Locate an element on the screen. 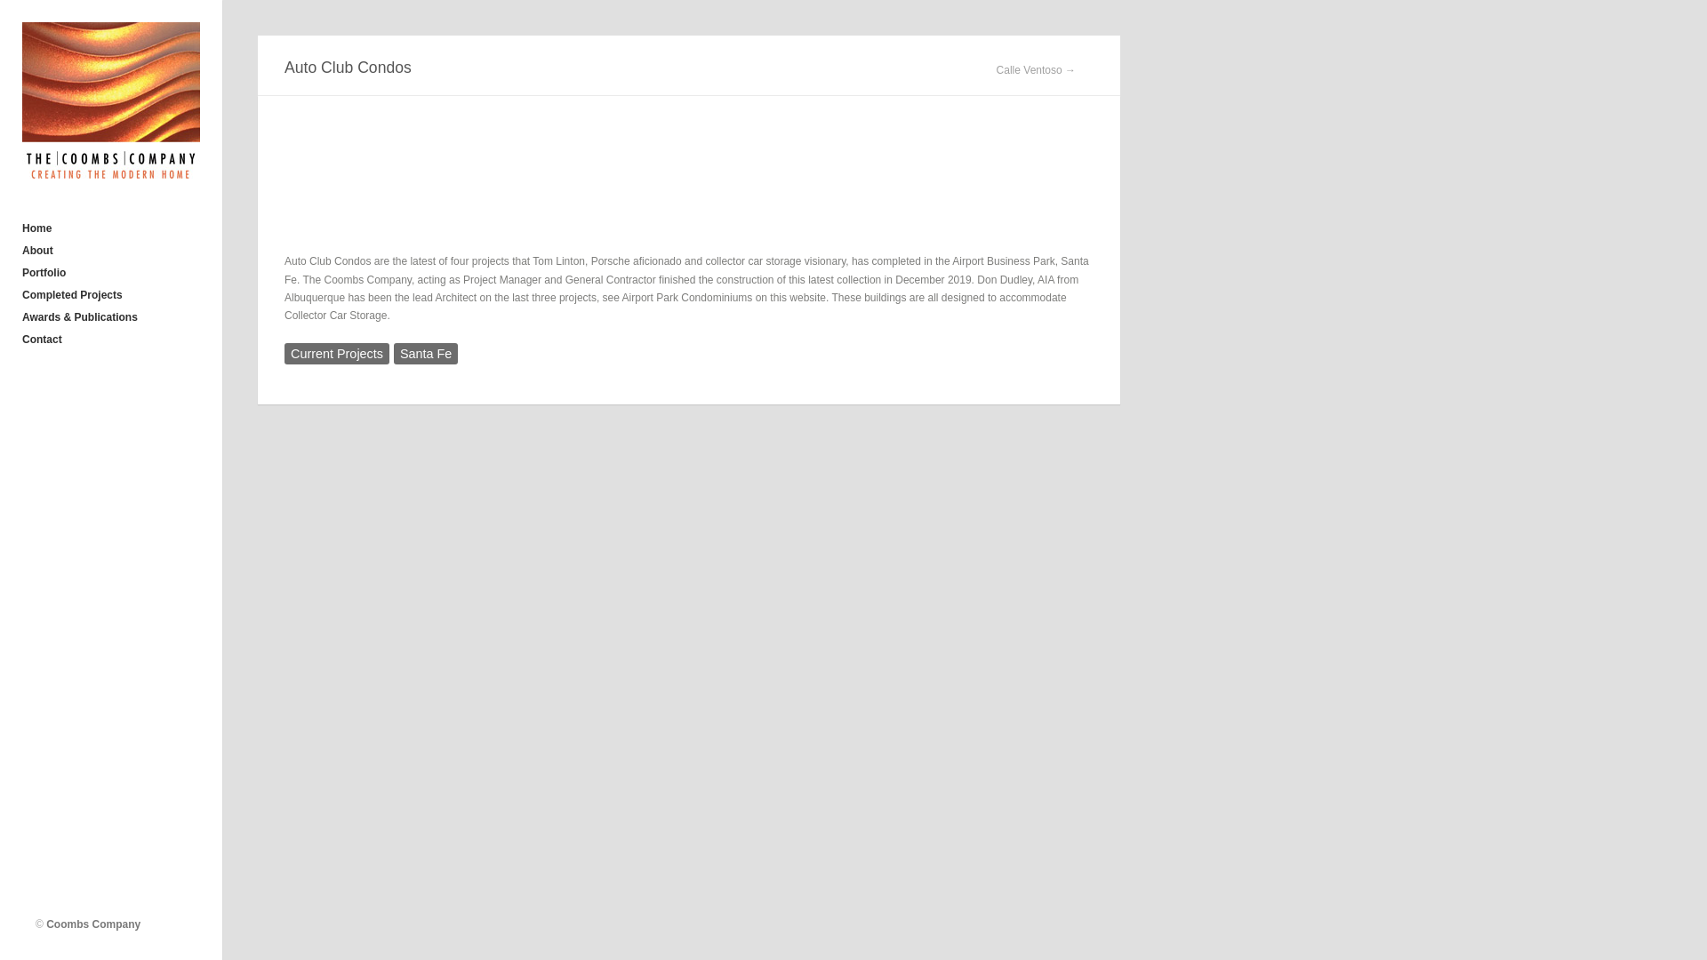 This screenshot has width=1707, height=960. Portfolio is located at coordinates (107, 272).